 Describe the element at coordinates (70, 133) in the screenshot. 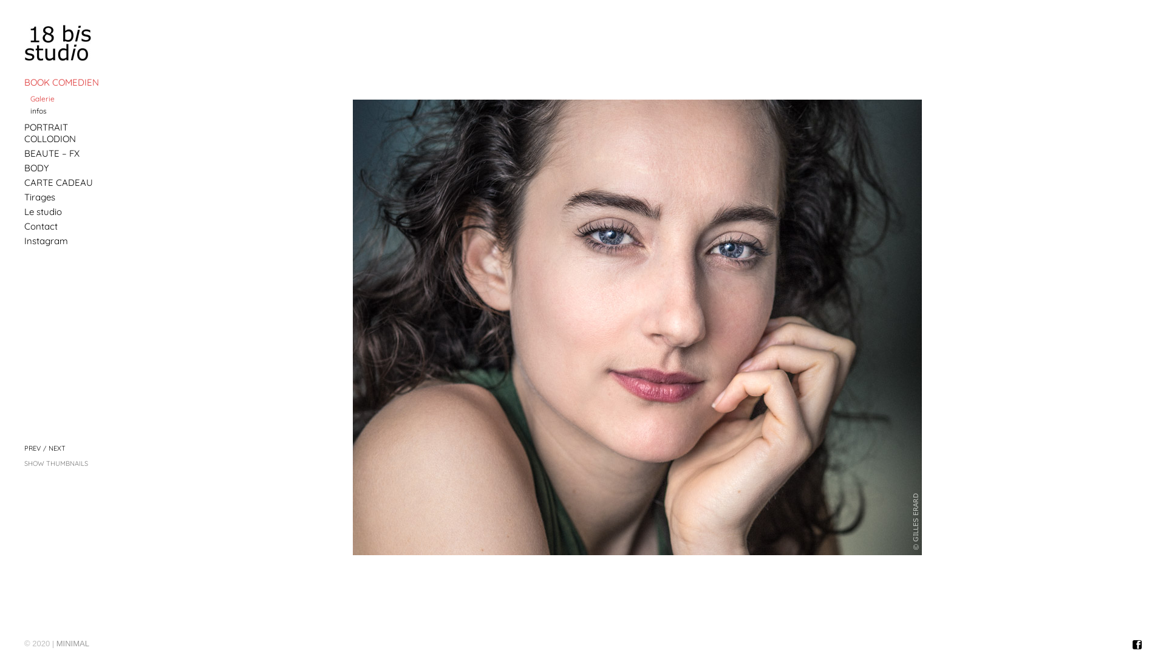

I see `PORTRAIT COLLODION` at that location.